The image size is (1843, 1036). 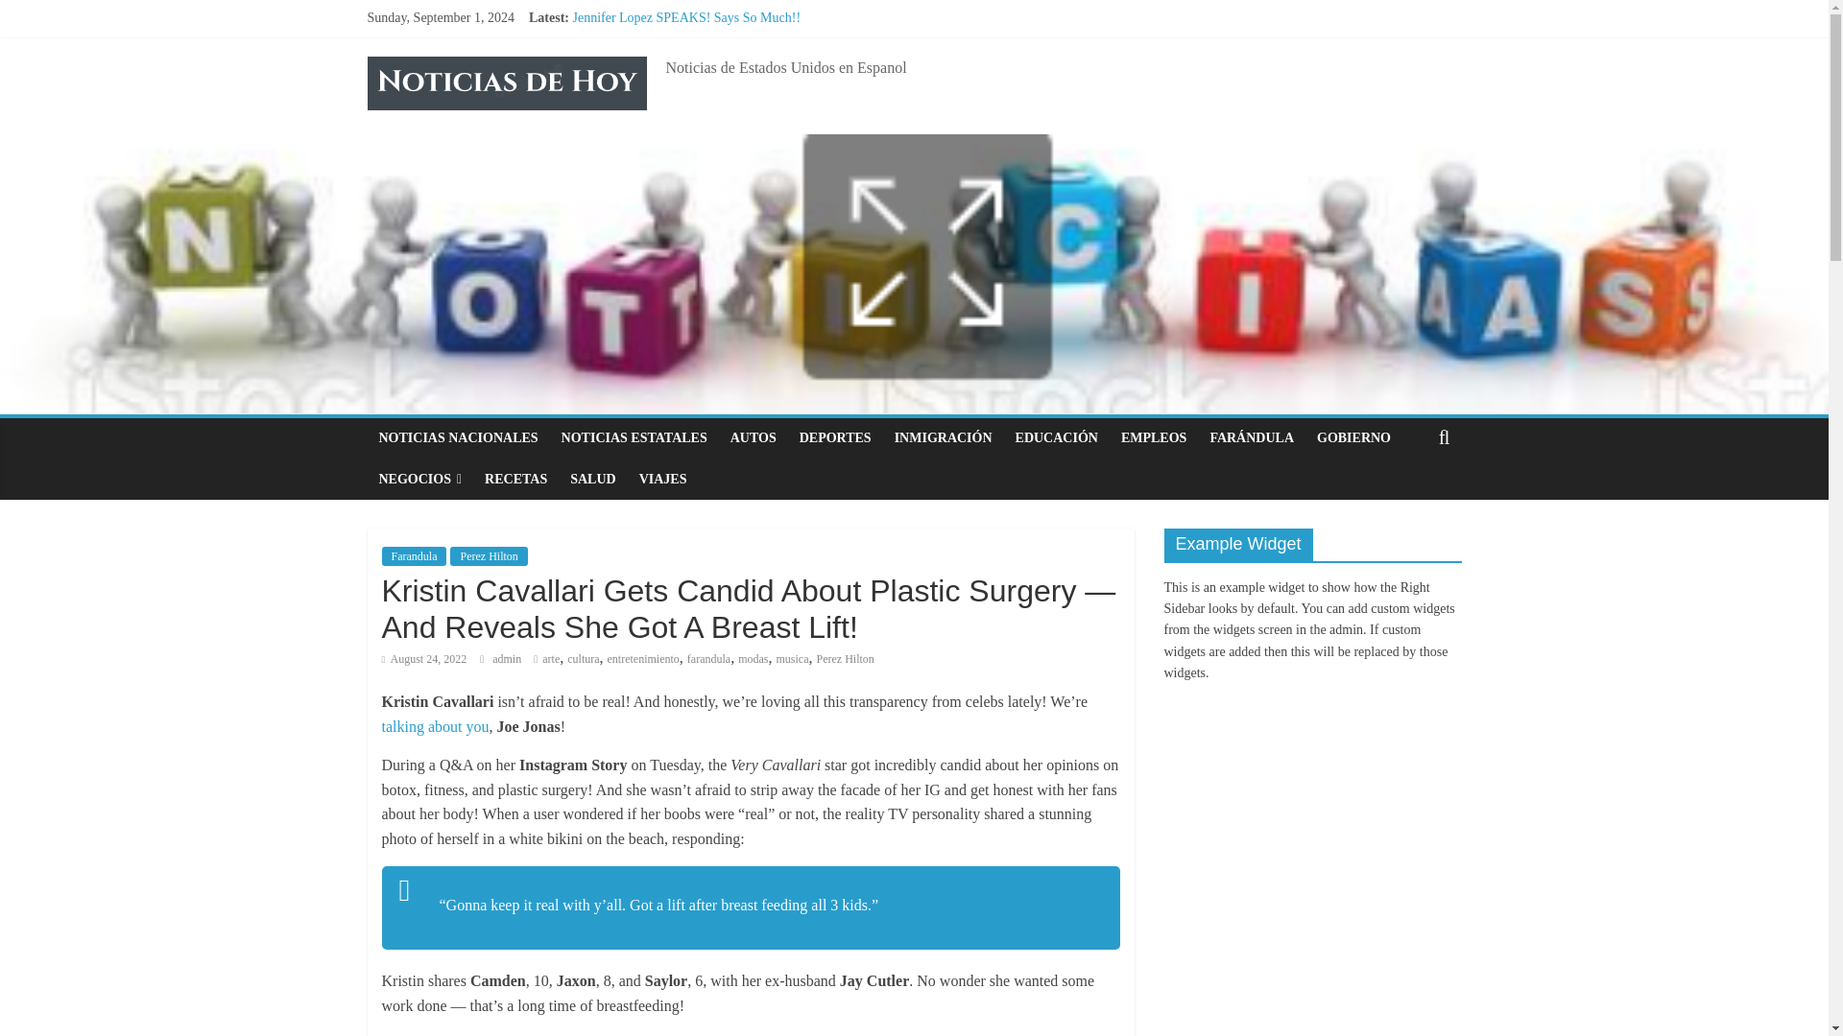 What do you see at coordinates (643, 659) in the screenshot?
I see `entretenimiento` at bounding box center [643, 659].